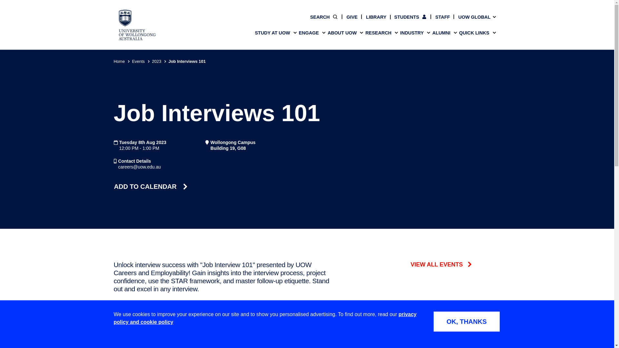 The width and height of the screenshot is (619, 348). Describe the element at coordinates (473, 17) in the screenshot. I see `UOW GLOBAL` at that location.